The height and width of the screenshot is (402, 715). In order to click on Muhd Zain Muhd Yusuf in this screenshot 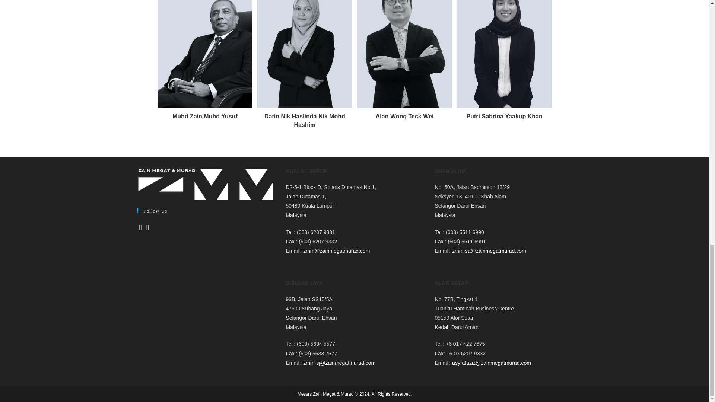, I will do `click(205, 117)`.